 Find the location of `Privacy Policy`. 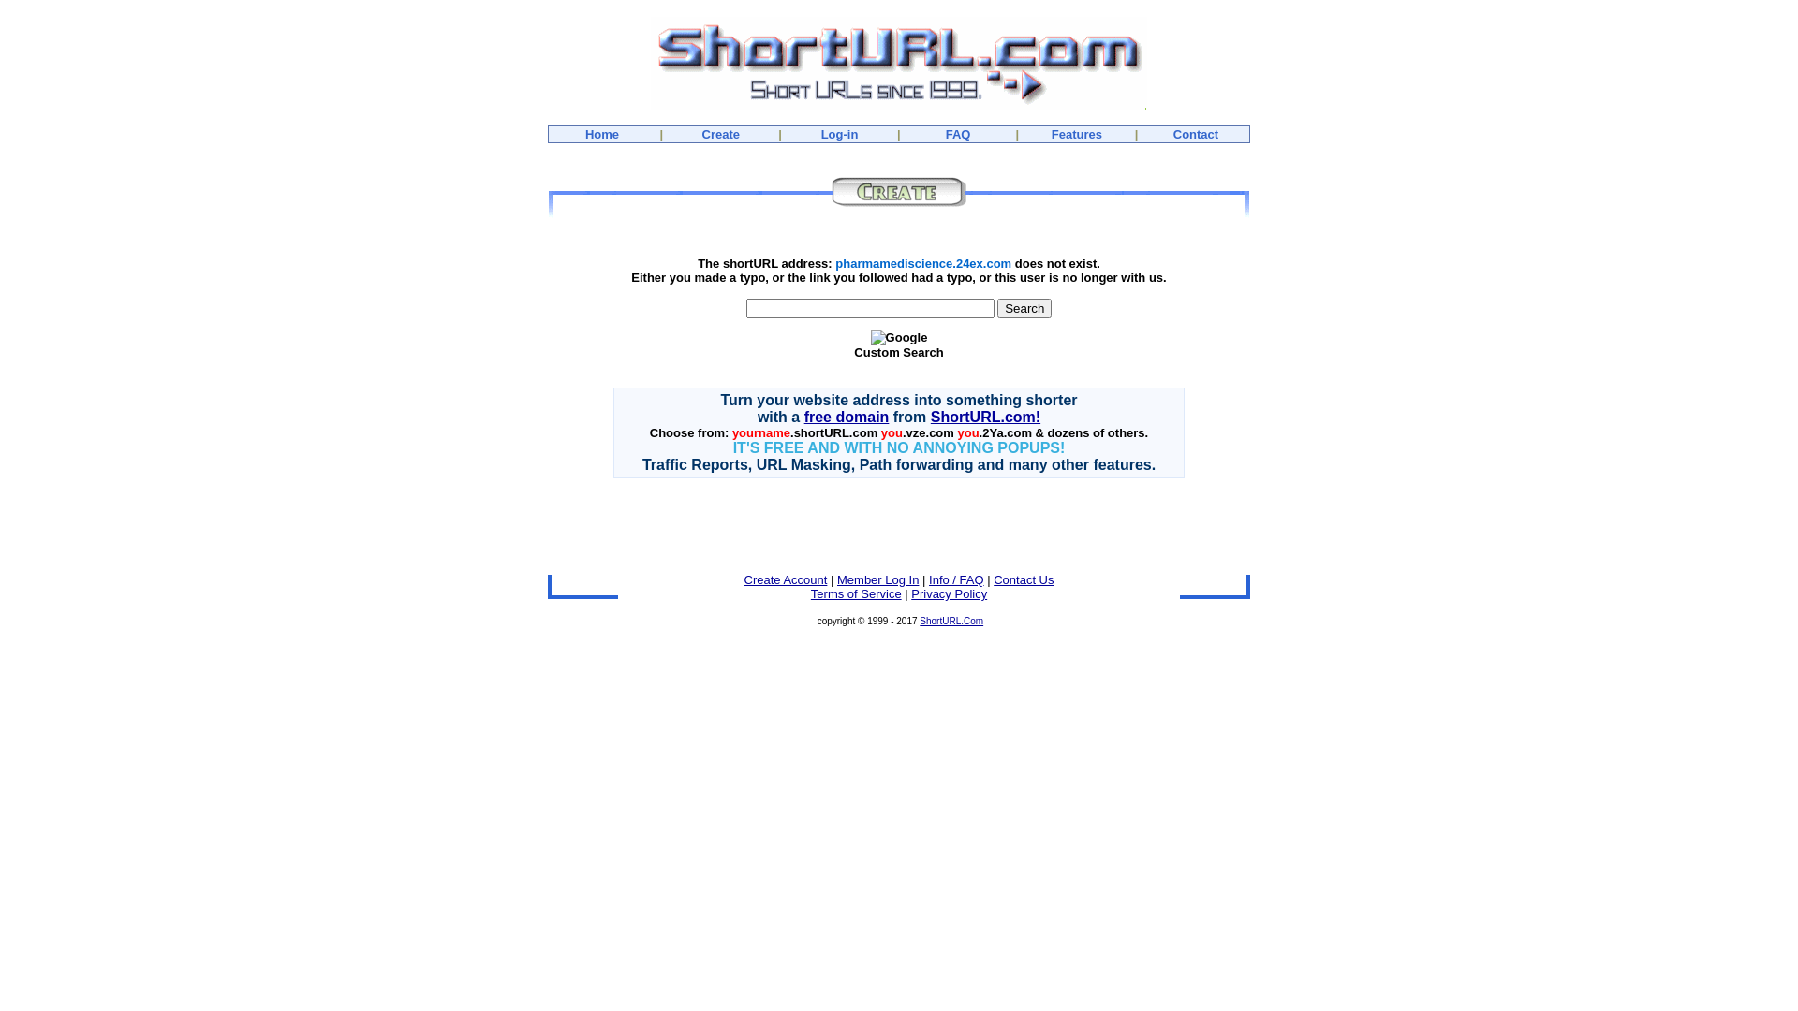

Privacy Policy is located at coordinates (949, 593).